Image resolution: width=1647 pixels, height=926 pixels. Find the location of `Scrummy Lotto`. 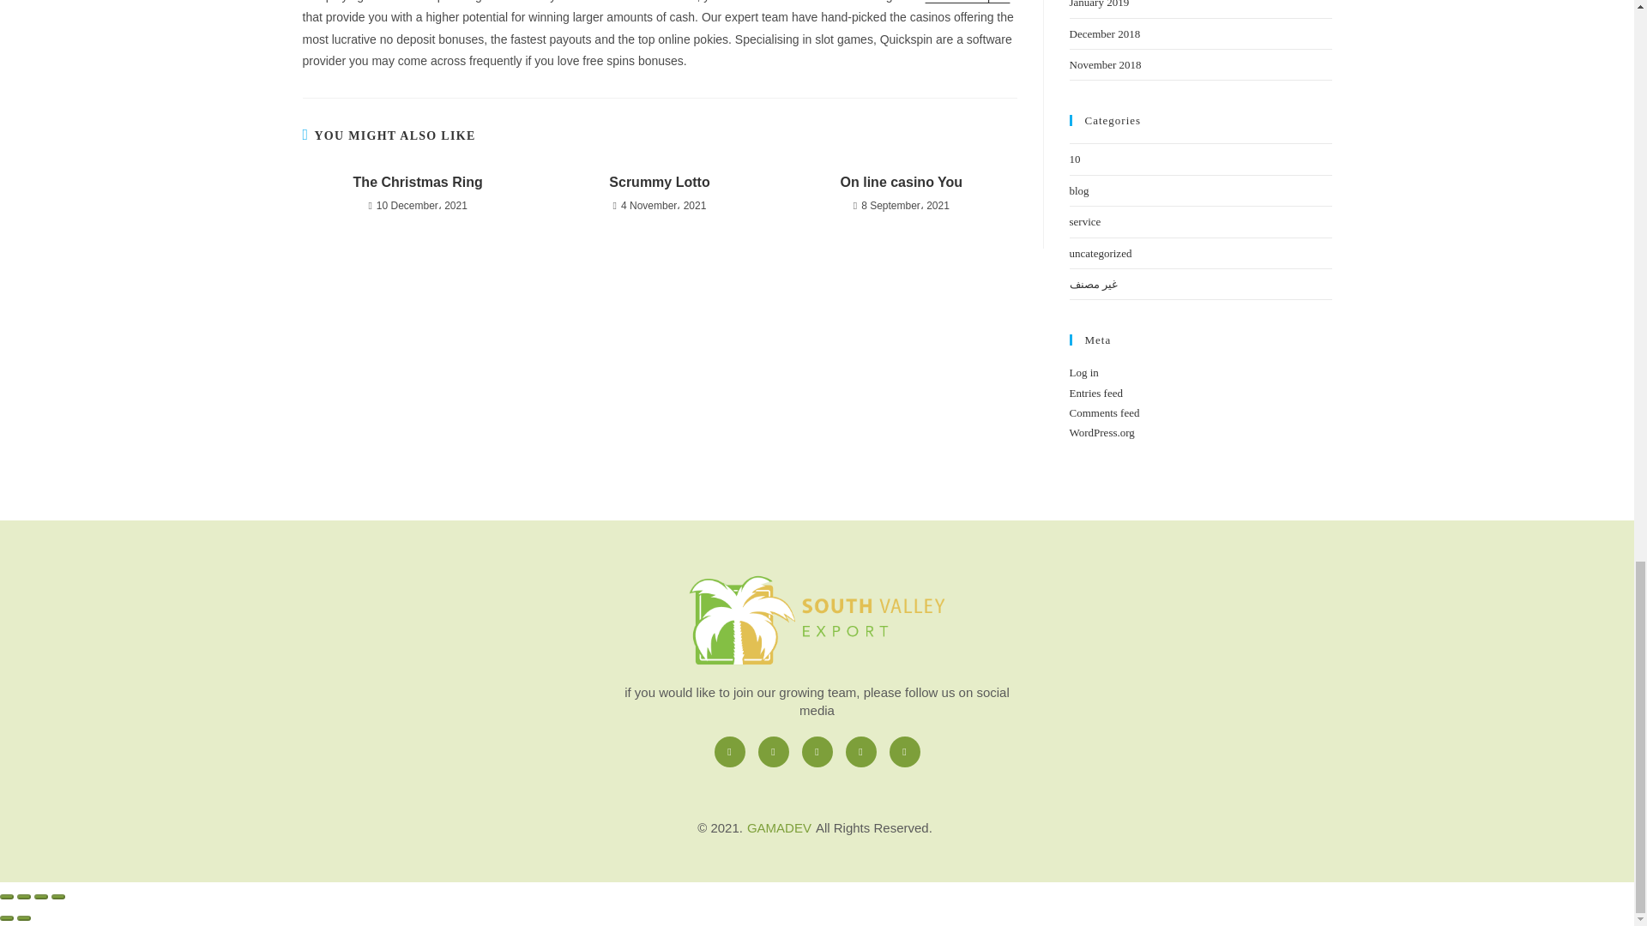

Scrummy Lotto is located at coordinates (659, 182).